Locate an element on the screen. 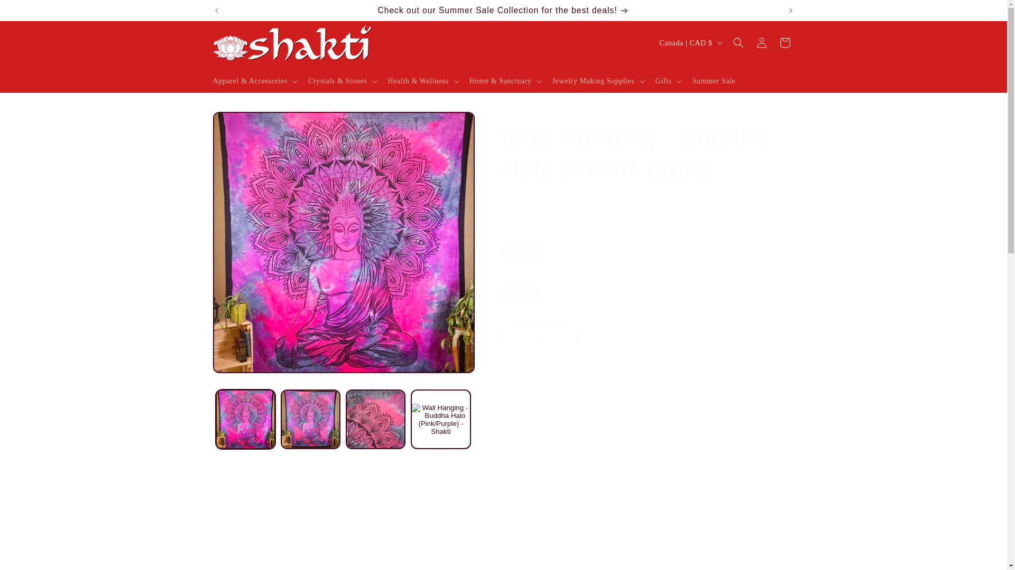 This screenshot has height=570, width=1015. 1 is located at coordinates (539, 339).